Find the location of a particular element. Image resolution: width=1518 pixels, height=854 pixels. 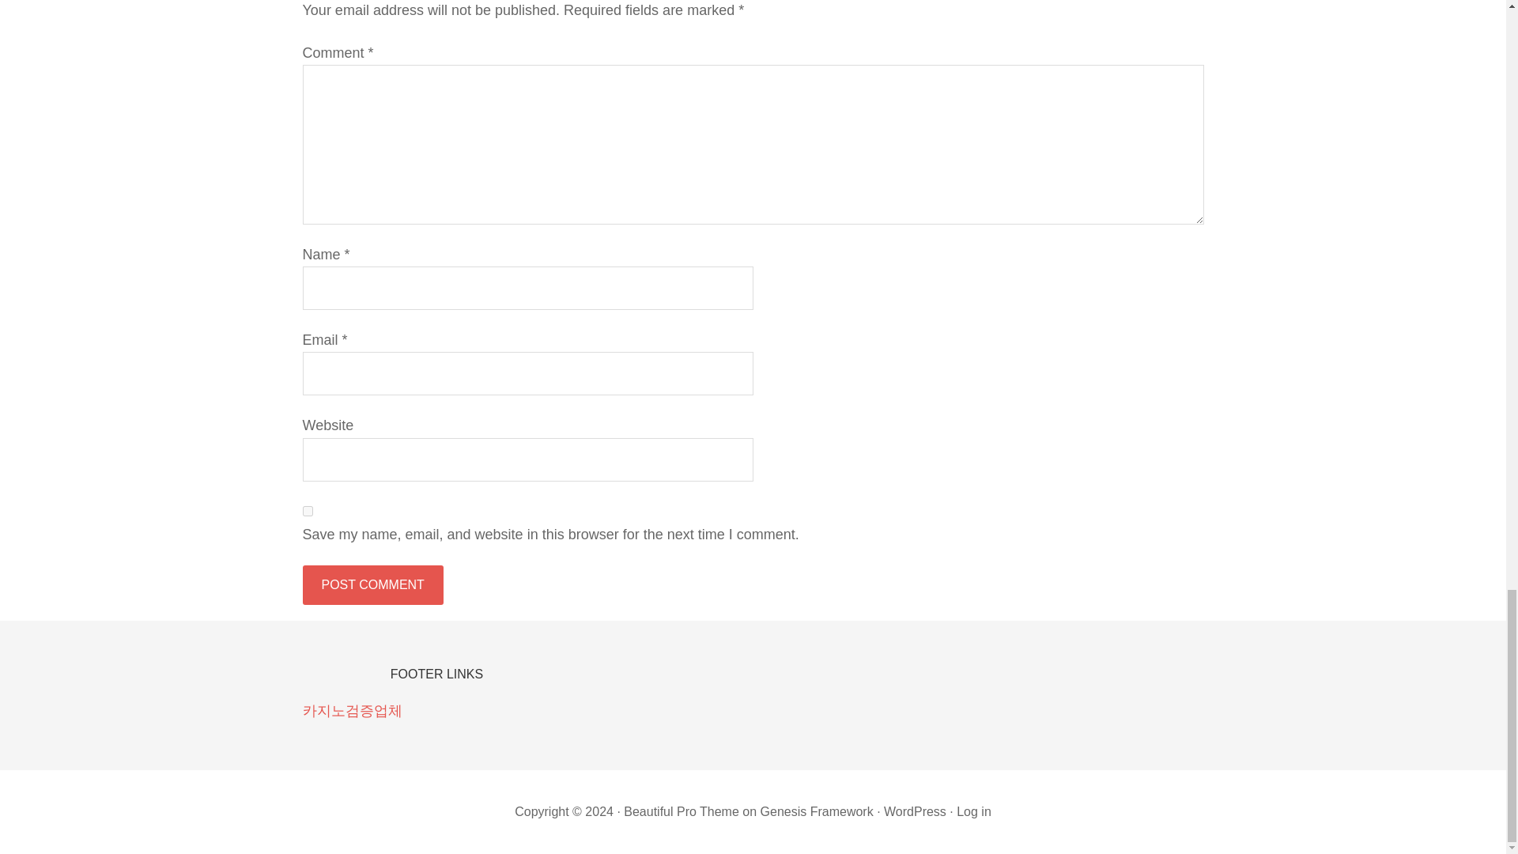

Log in is located at coordinates (973, 811).